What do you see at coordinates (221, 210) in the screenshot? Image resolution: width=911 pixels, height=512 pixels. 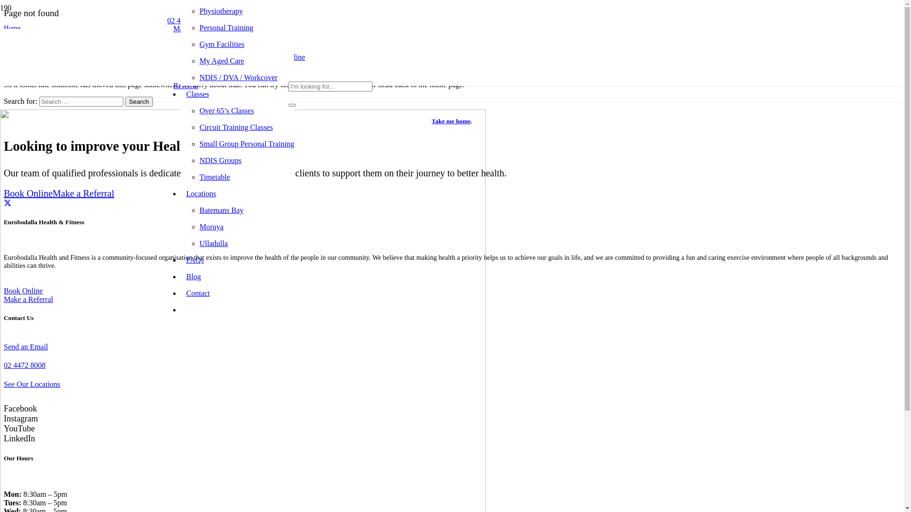 I see `Batemans Bay` at bounding box center [221, 210].